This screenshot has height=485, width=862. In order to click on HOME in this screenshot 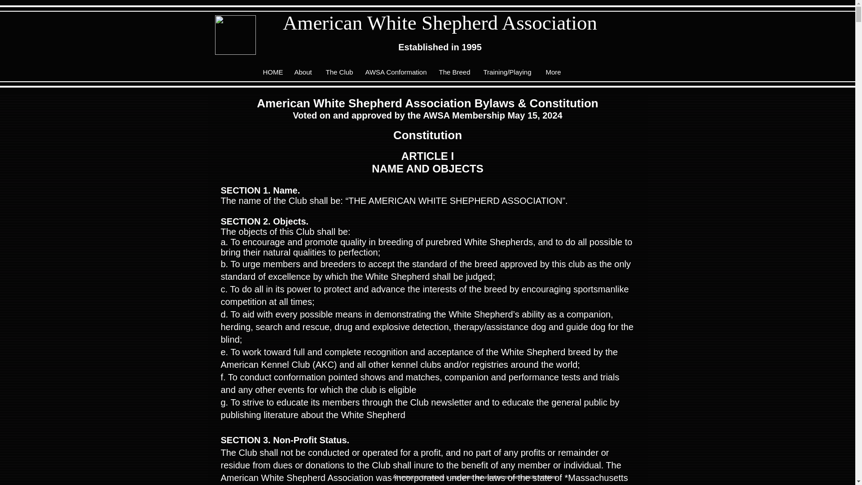, I will do `click(271, 72)`.